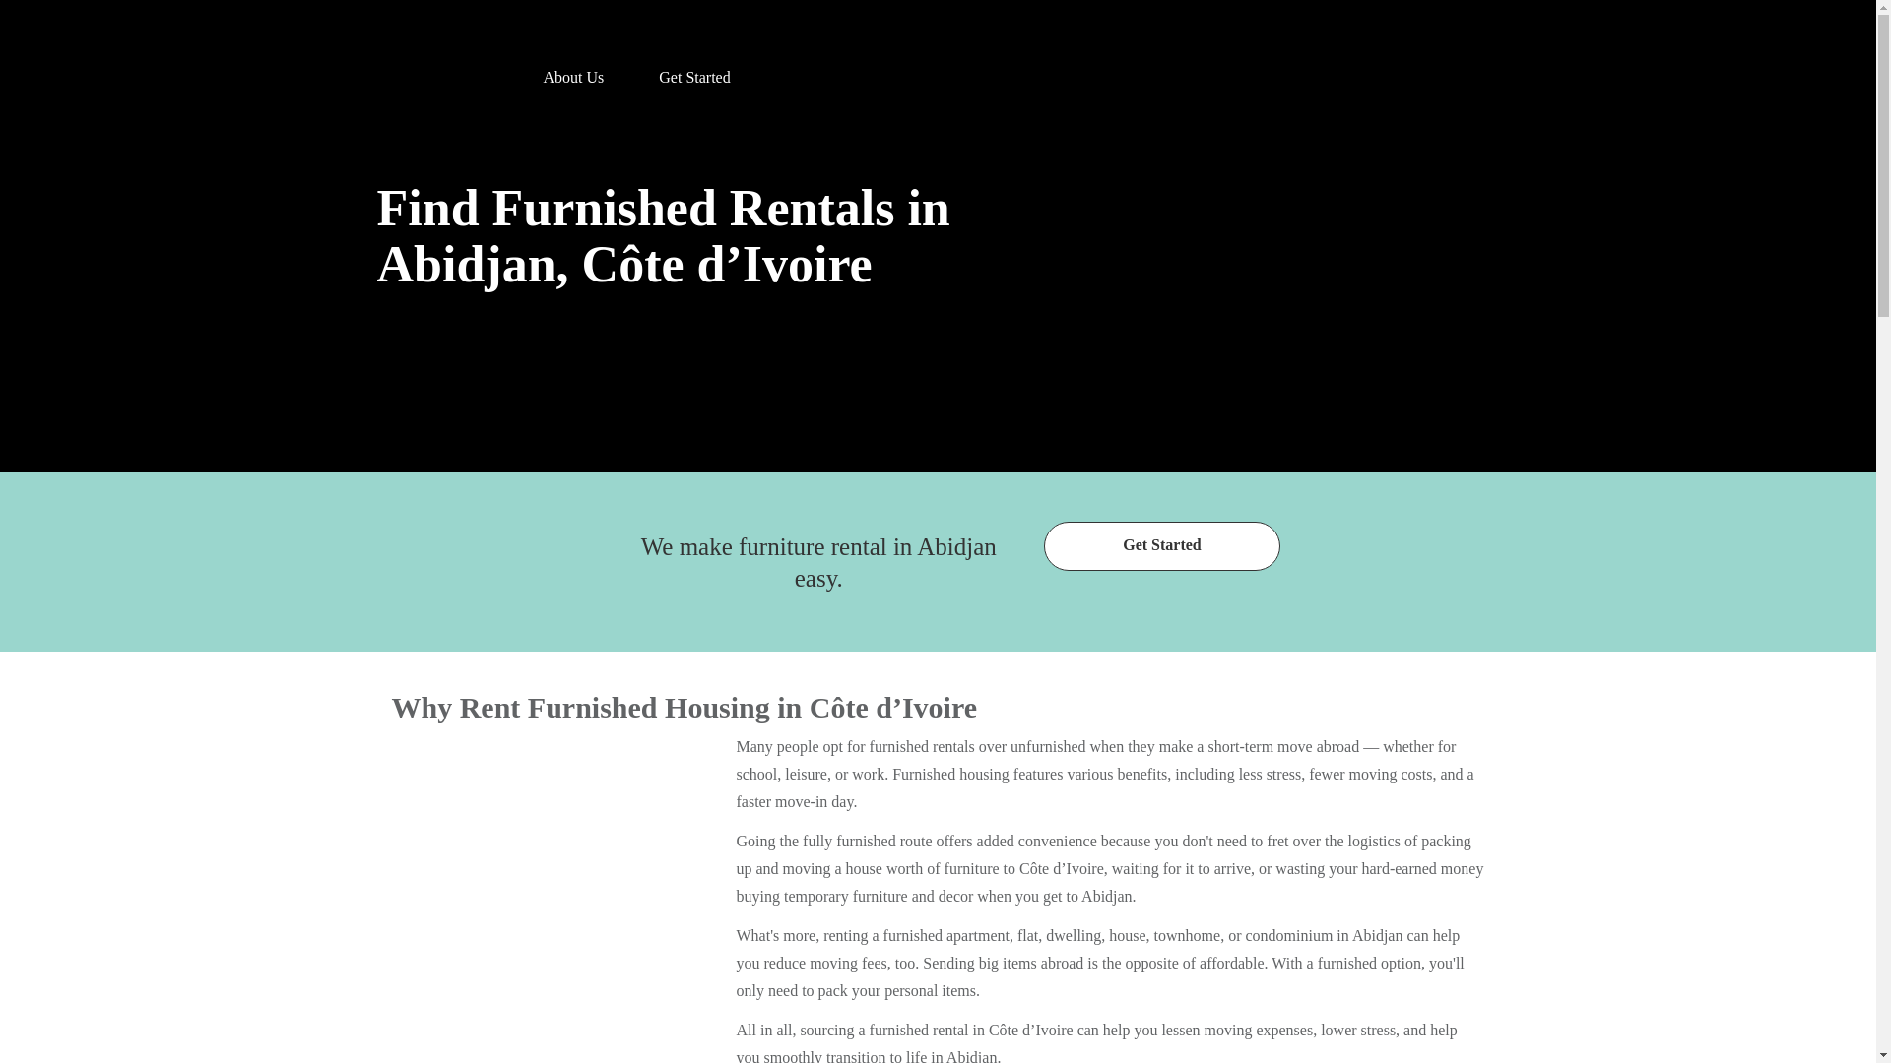  What do you see at coordinates (1161, 545) in the screenshot?
I see `Get Started` at bounding box center [1161, 545].